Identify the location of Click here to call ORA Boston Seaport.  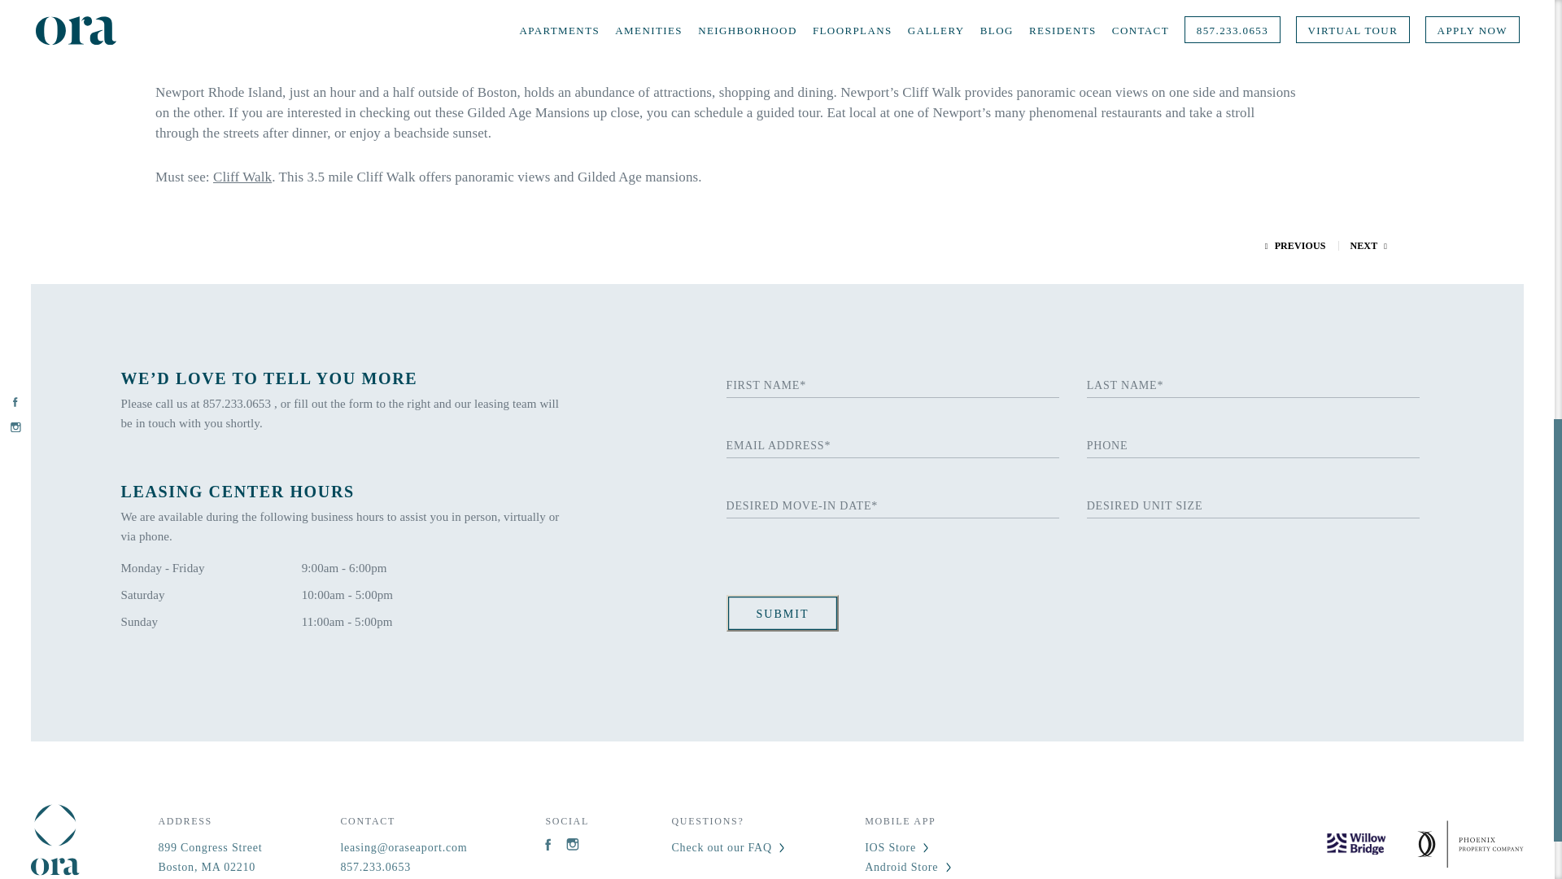
(1295, 245).